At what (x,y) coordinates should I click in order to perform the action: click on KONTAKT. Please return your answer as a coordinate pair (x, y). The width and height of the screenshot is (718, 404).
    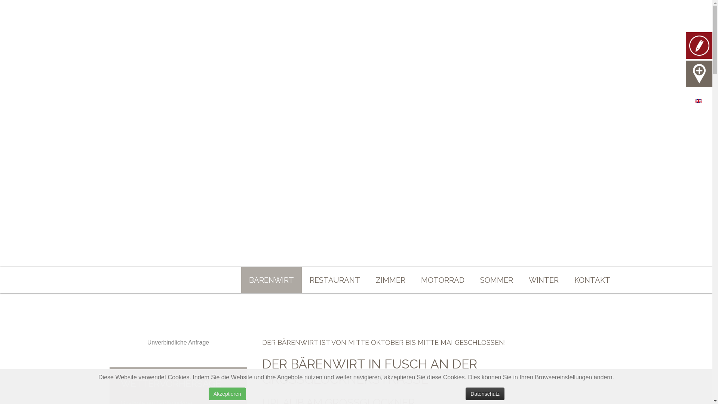
    Looking at the image, I should click on (592, 280).